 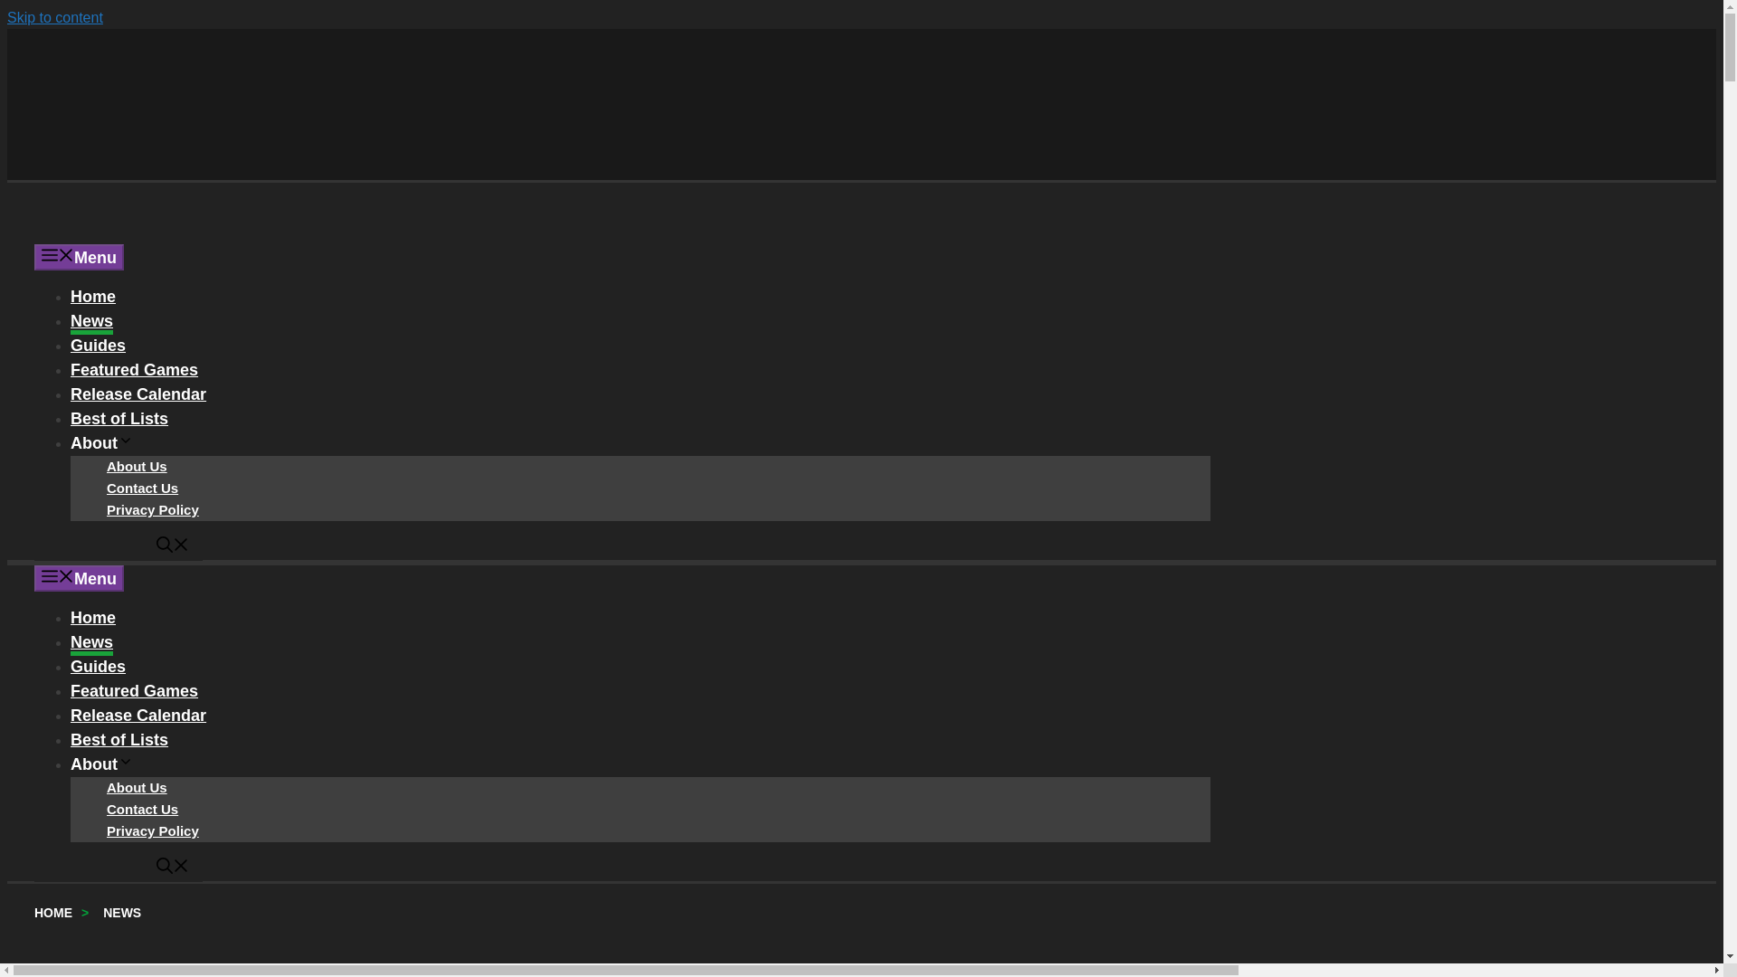 I want to click on About, so click(x=101, y=445).